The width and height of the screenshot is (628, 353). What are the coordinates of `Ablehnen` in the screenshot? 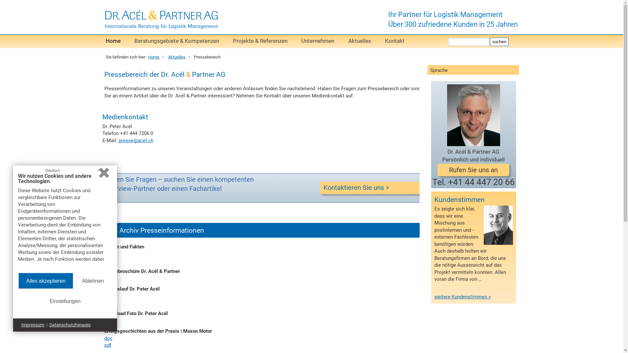 It's located at (93, 281).